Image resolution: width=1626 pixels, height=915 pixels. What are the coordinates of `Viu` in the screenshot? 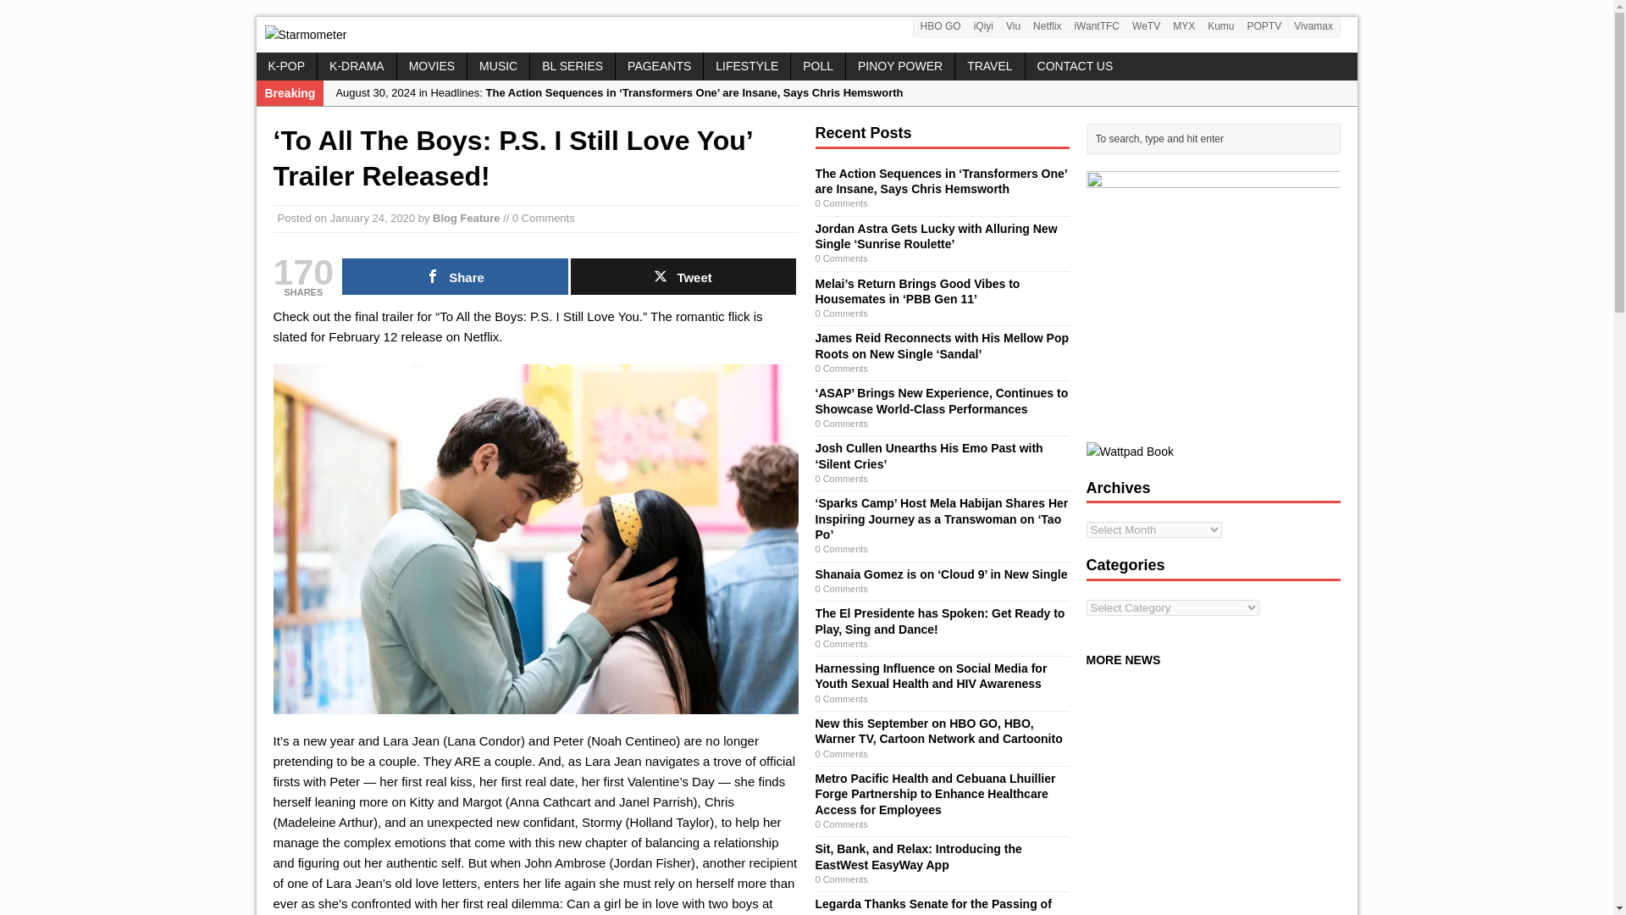 It's located at (1013, 27).